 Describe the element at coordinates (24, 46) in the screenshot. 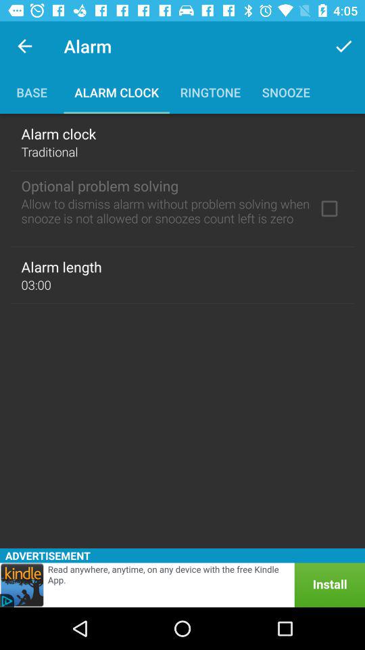

I see `turn off the icon above the base` at that location.